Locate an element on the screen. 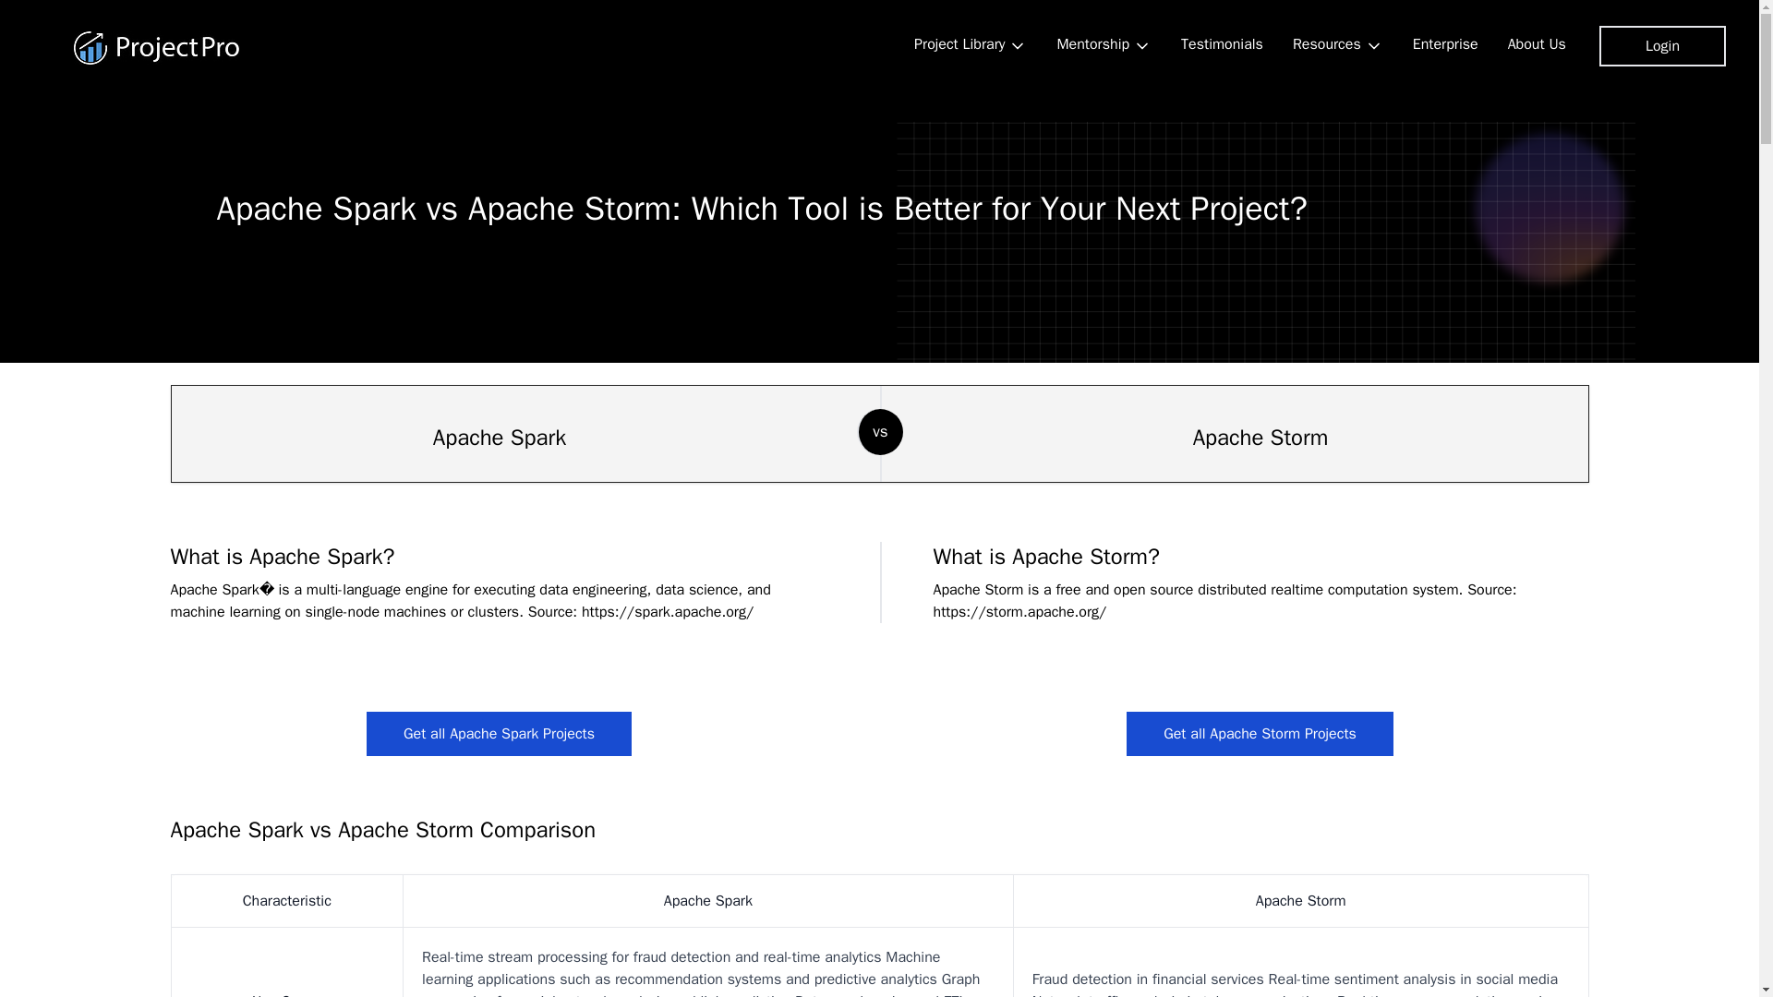  Enterprise is located at coordinates (1445, 44).